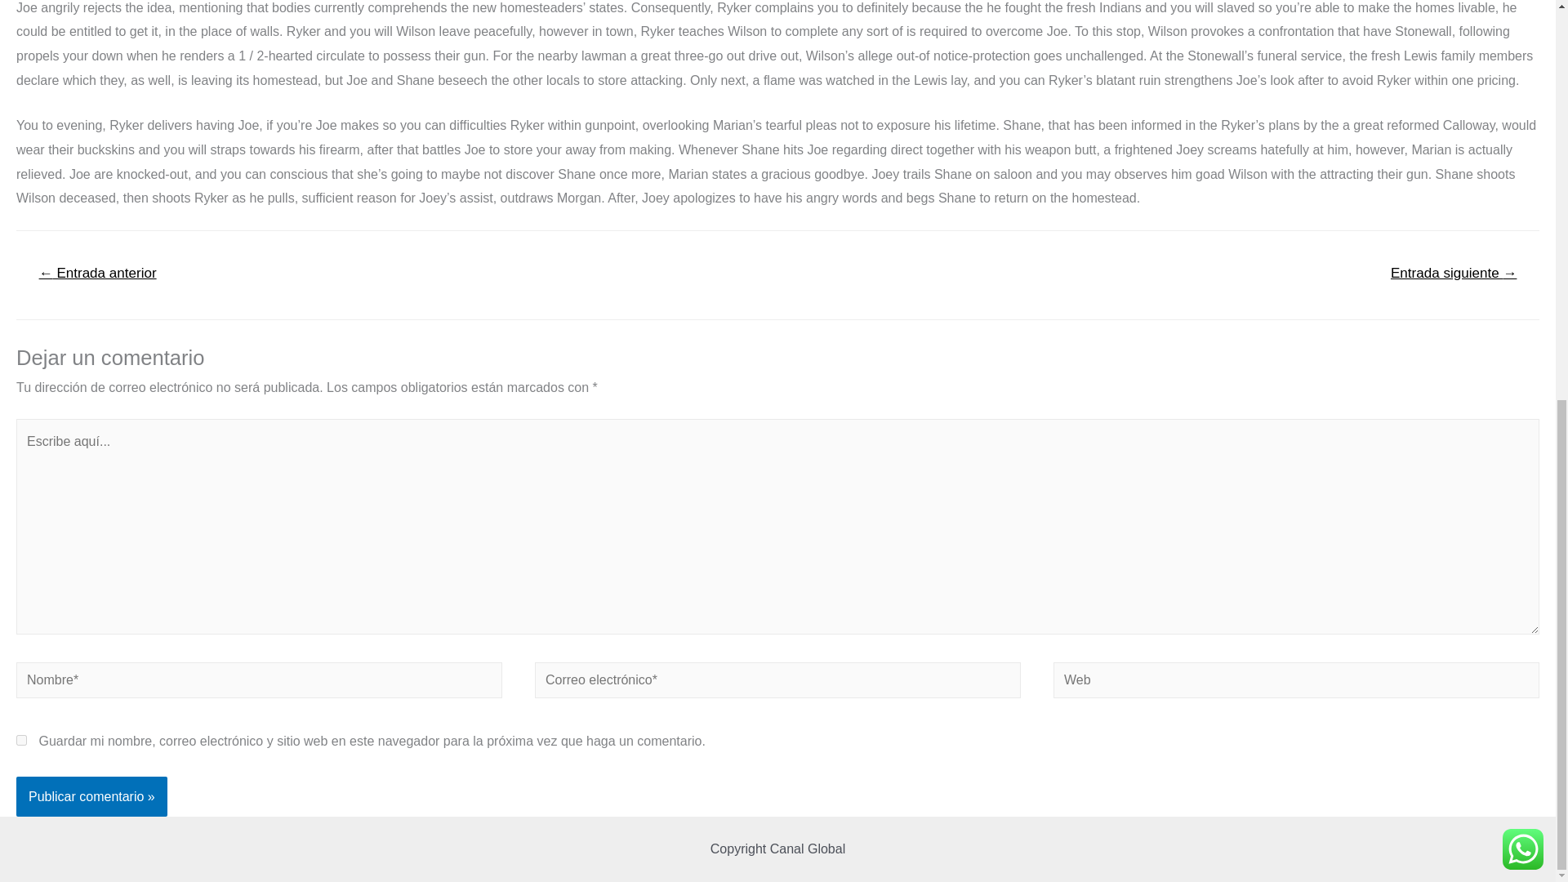 The height and width of the screenshot is (882, 1568). What do you see at coordinates (21, 740) in the screenshot?
I see `yes` at bounding box center [21, 740].